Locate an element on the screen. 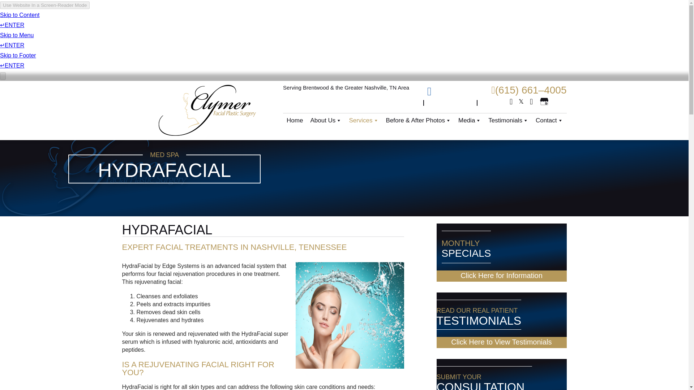  Google My Business is located at coordinates (544, 101).